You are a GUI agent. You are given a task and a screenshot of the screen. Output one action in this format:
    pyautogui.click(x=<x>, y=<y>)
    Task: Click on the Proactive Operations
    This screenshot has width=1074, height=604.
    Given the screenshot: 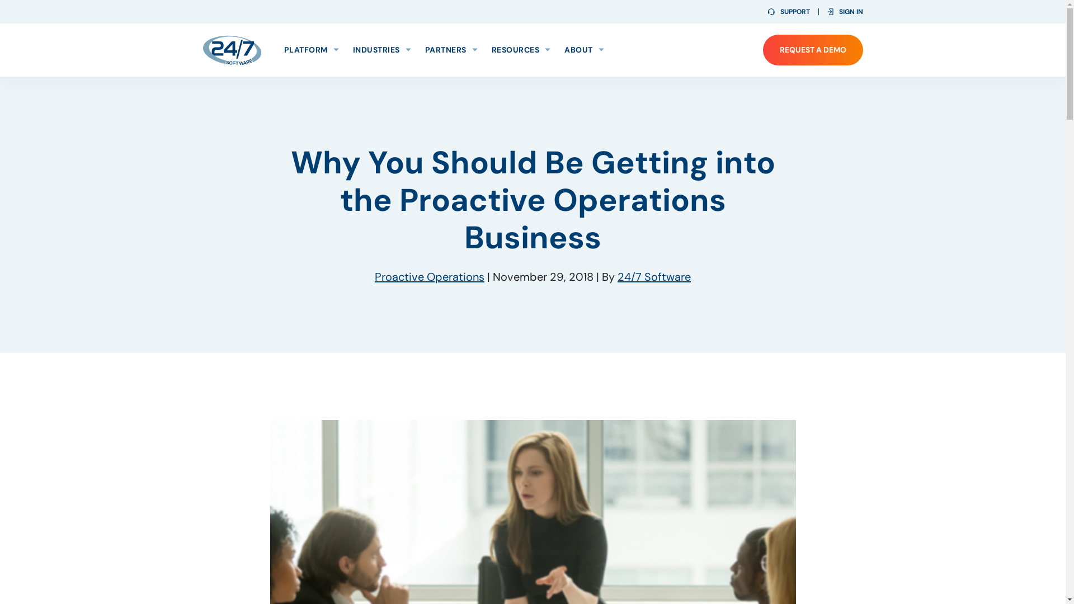 What is the action you would take?
    pyautogui.click(x=430, y=277)
    